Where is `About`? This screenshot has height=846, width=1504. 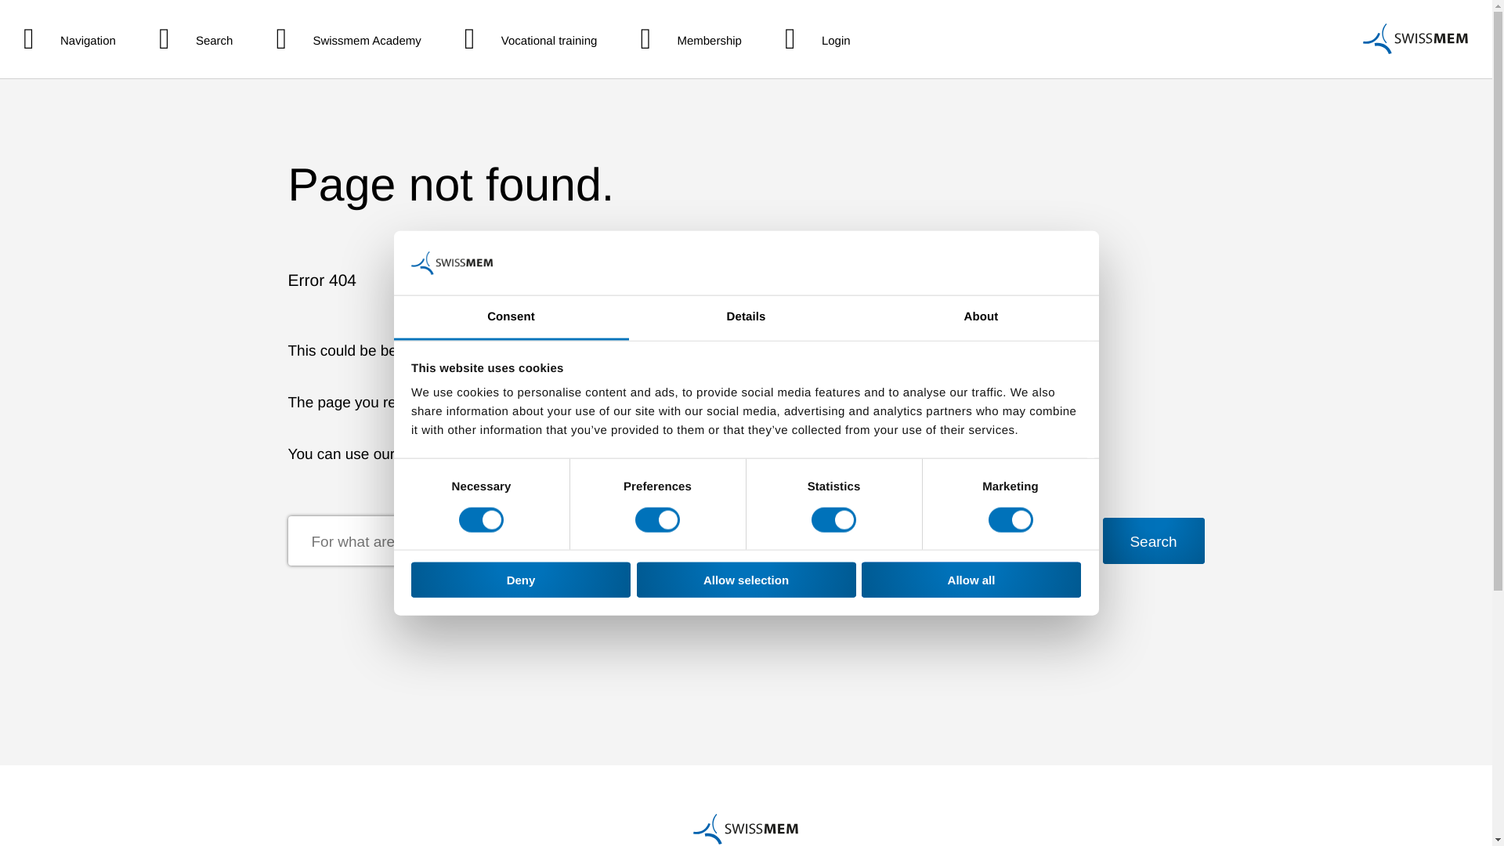 About is located at coordinates (981, 318).